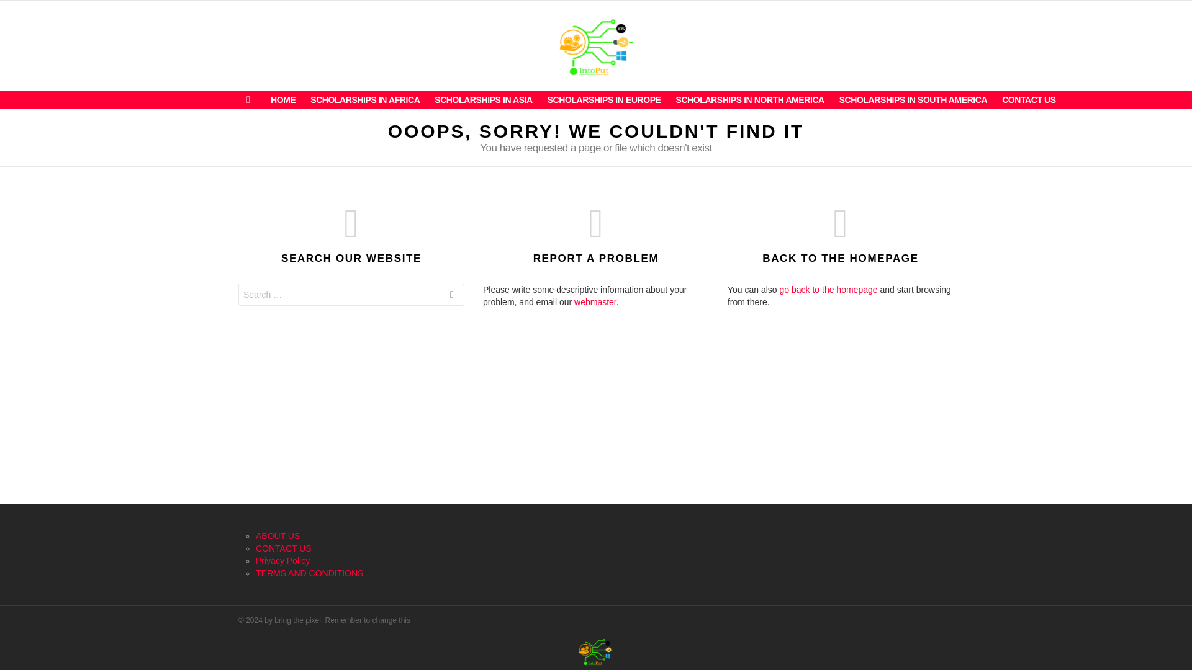 The image size is (1192, 670). What do you see at coordinates (483, 99) in the screenshot?
I see `SCHOLARSHIPS IN ASIA` at bounding box center [483, 99].